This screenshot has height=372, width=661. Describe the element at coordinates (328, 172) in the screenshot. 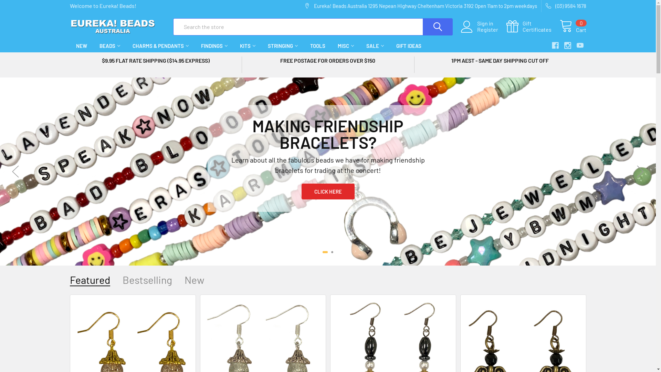

I see `CLEARANCE SEED BEADS
Huge range, low prices
$1.60 PER 25G` at that location.